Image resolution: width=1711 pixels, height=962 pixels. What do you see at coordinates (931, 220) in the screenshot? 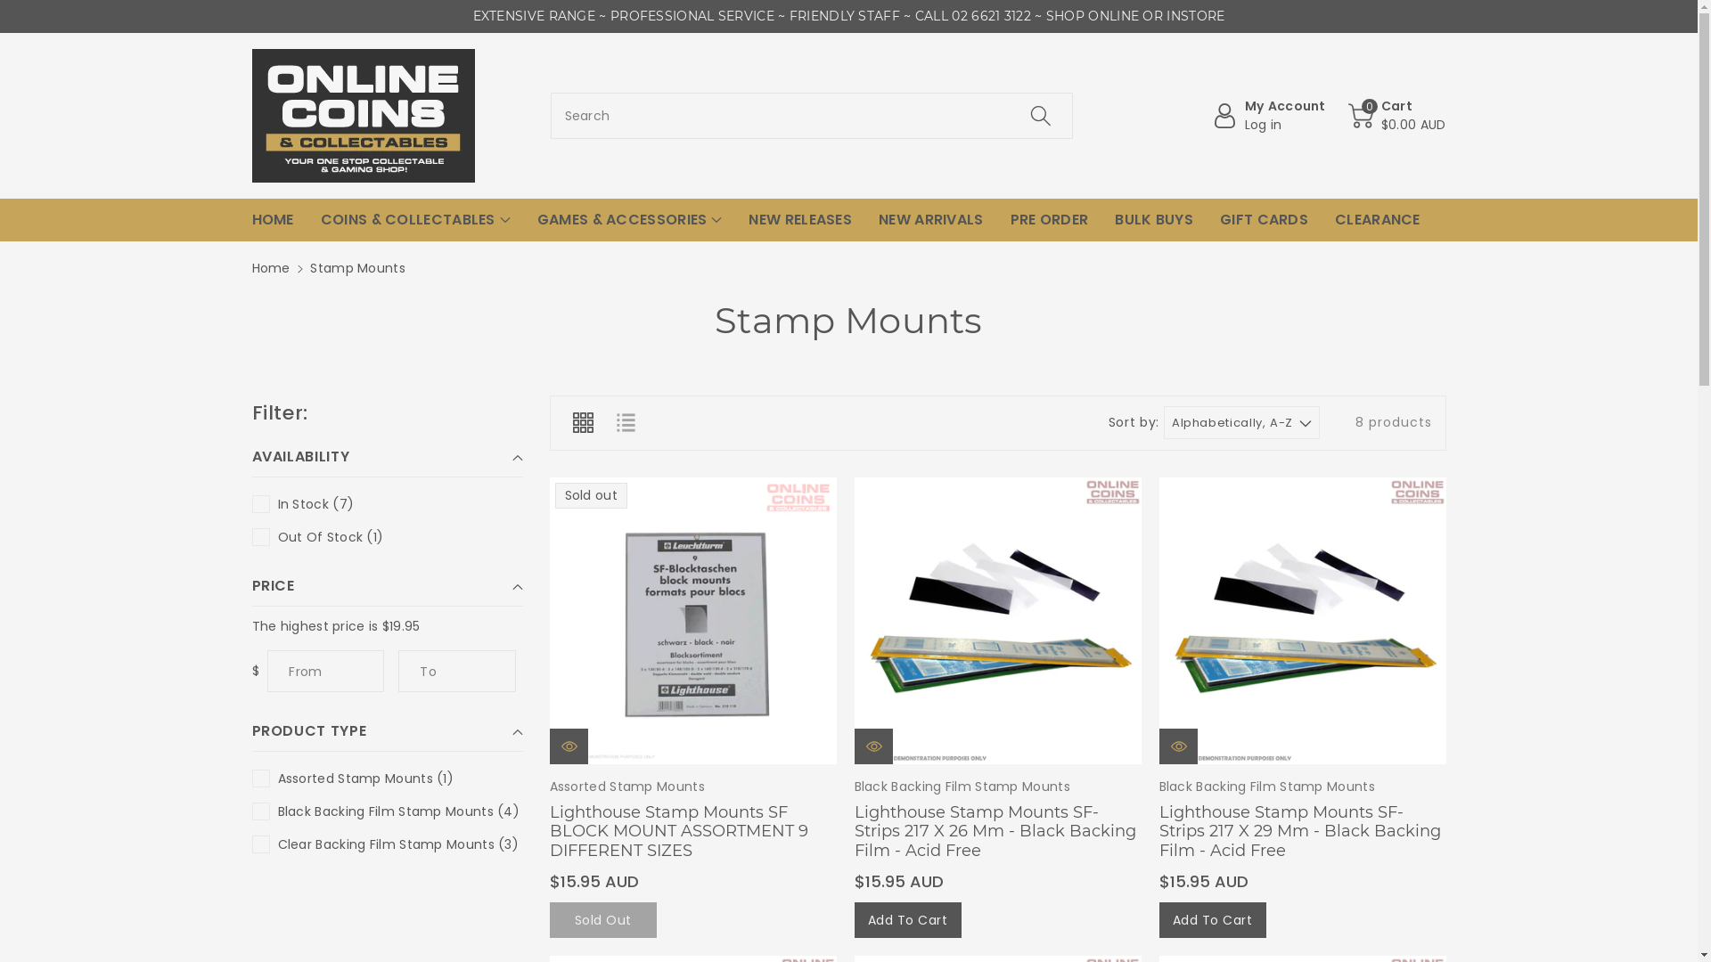
I see `NEW ARRIVALS` at bounding box center [931, 220].